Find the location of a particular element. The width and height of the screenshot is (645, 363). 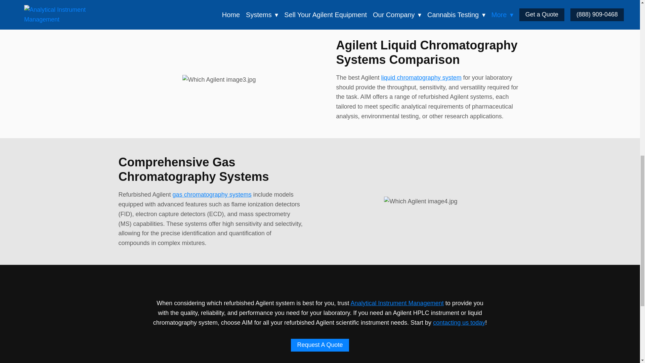

contacting us today is located at coordinates (459, 323).